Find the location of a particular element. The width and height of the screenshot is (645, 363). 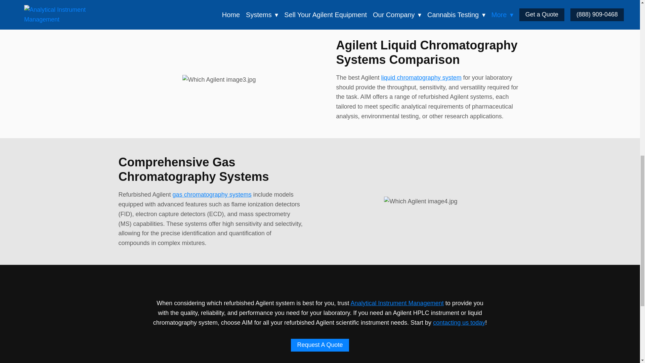

contacting us today is located at coordinates (459, 323).